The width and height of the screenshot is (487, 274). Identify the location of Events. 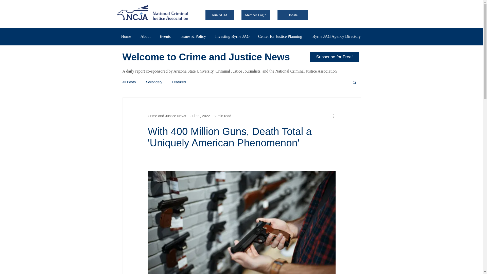
(166, 36).